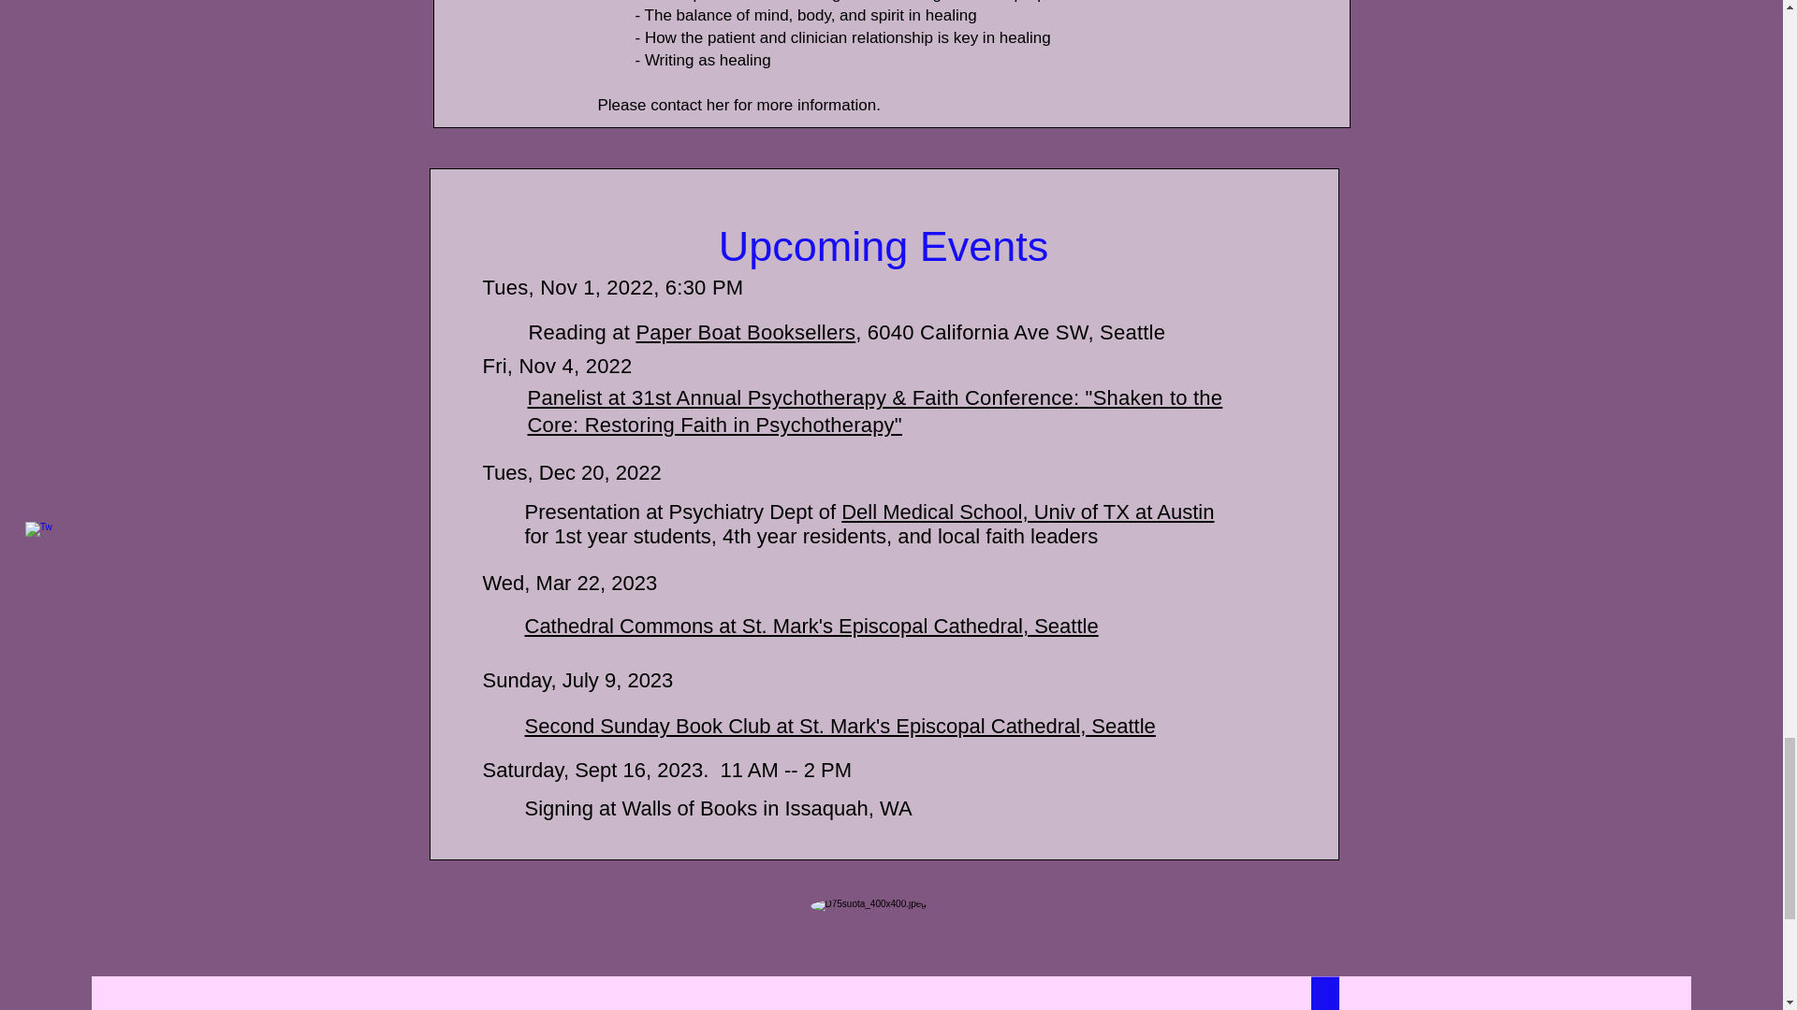 The image size is (1797, 1010). Describe the element at coordinates (745, 333) in the screenshot. I see `Paper Boat Booksellers` at that location.